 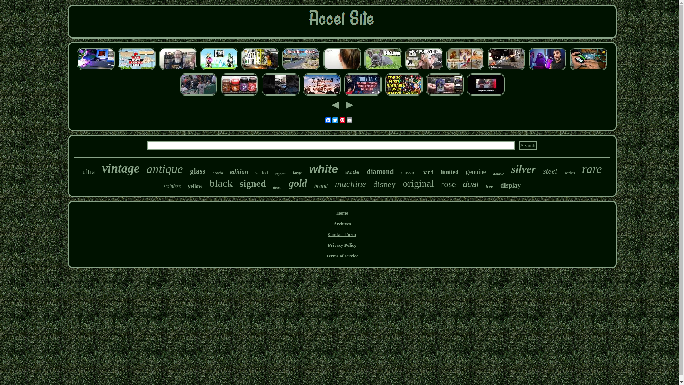 I want to click on Vintage Motu Ultra Rare Flocked Battle Cat Ex-yu Bootleg/ko, so click(x=219, y=69).